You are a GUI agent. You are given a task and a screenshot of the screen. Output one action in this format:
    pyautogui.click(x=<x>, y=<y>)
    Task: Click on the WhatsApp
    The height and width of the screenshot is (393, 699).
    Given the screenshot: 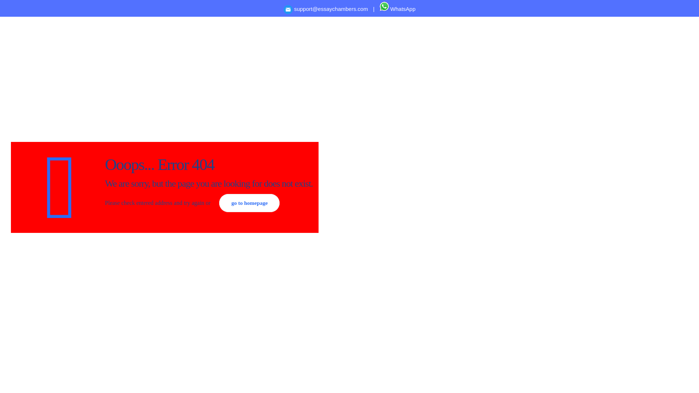 What is the action you would take?
    pyautogui.click(x=397, y=9)
    